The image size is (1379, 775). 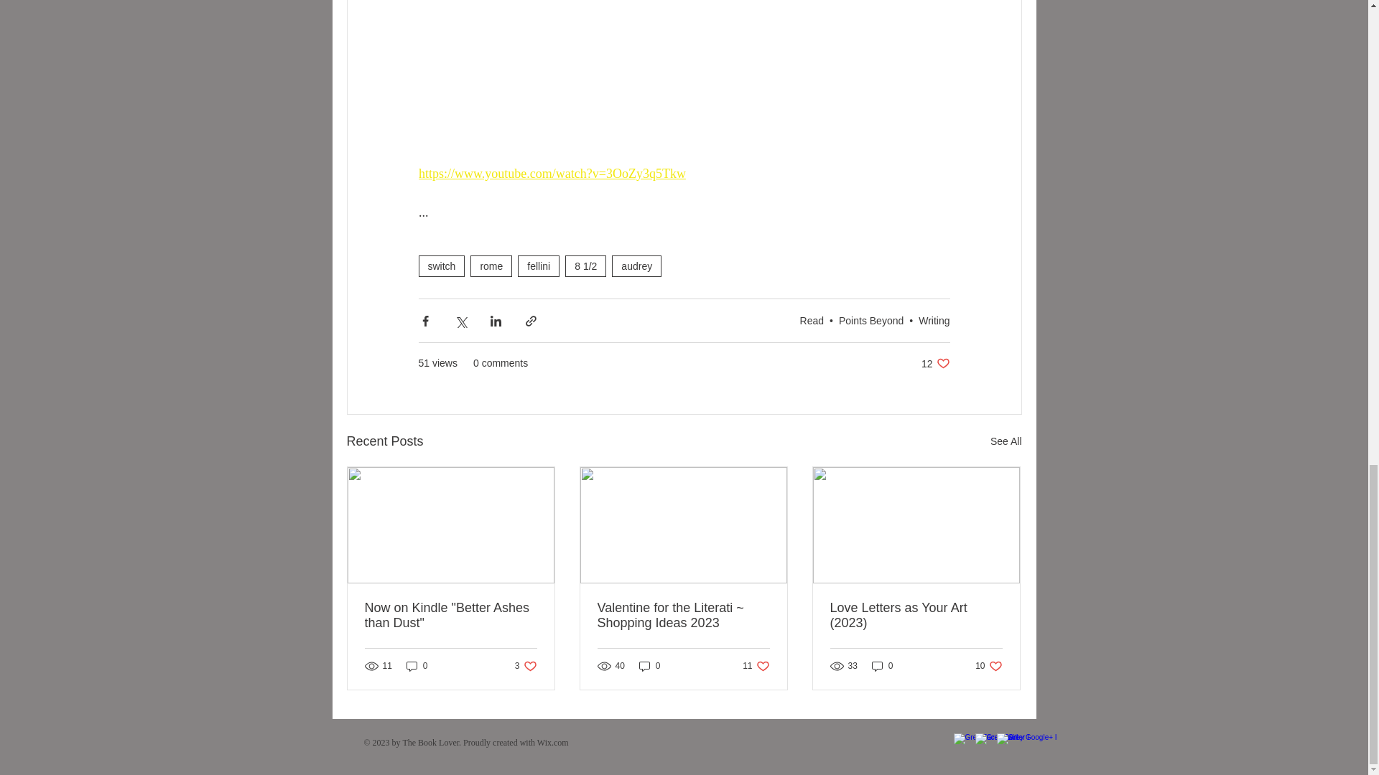 I want to click on fellini, so click(x=539, y=266).